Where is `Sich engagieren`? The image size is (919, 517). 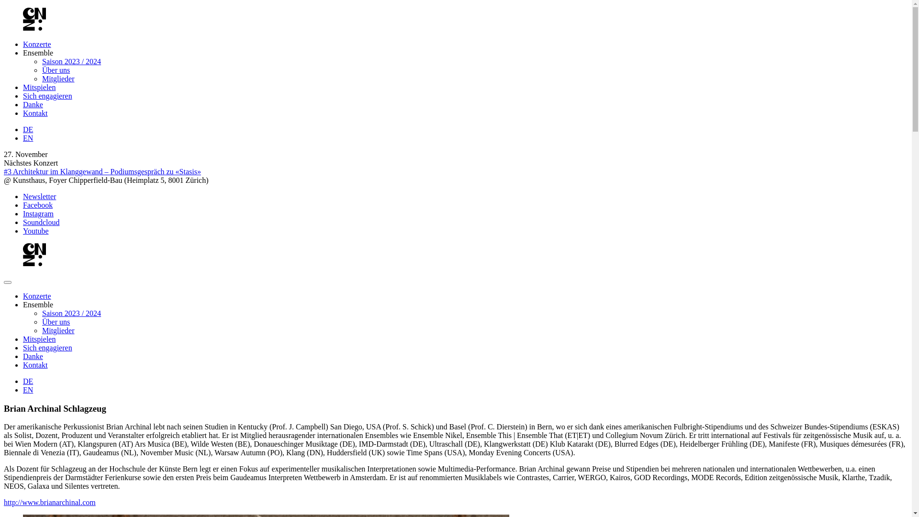 Sich engagieren is located at coordinates (48, 96).